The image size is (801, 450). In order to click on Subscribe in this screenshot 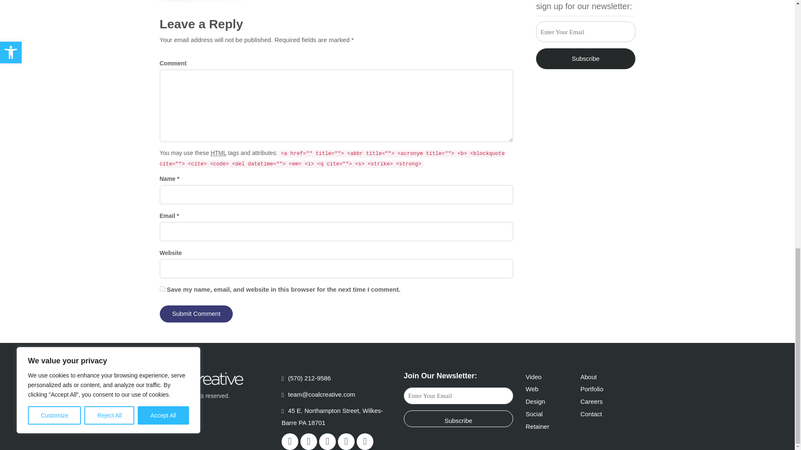, I will do `click(585, 58)`.